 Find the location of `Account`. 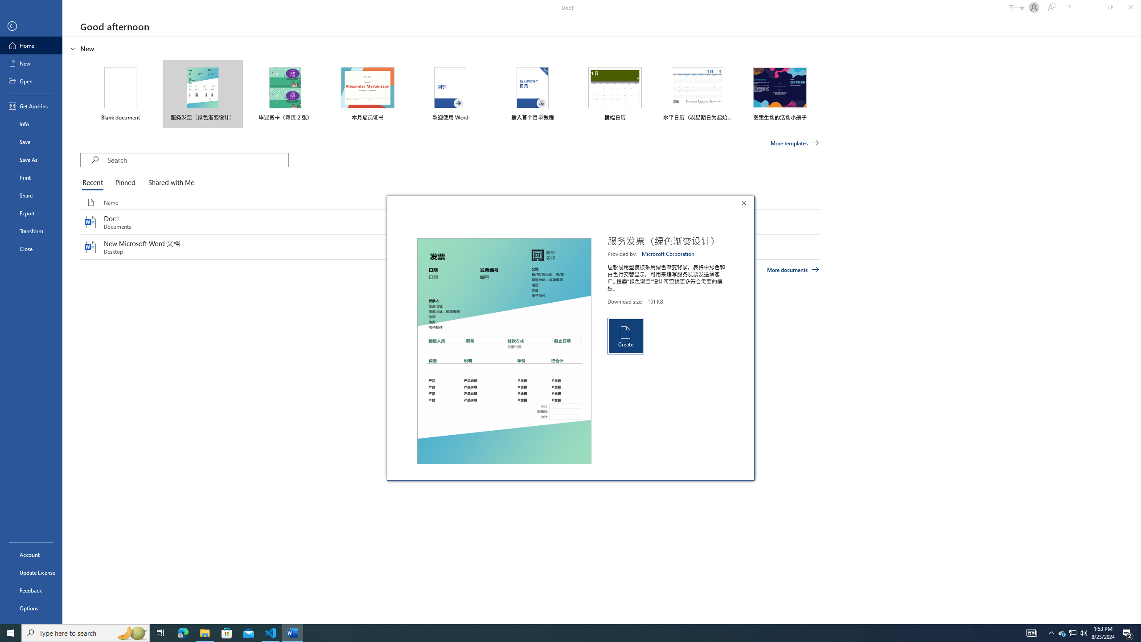

Account is located at coordinates (31, 555).